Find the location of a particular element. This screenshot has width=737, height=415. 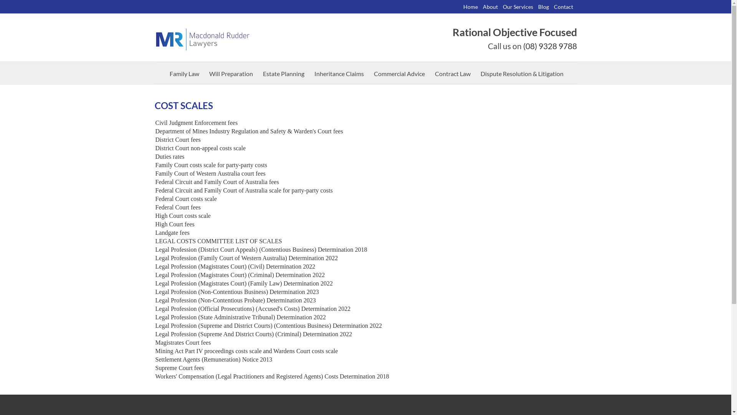

Inheritance Claims is located at coordinates (339, 73).